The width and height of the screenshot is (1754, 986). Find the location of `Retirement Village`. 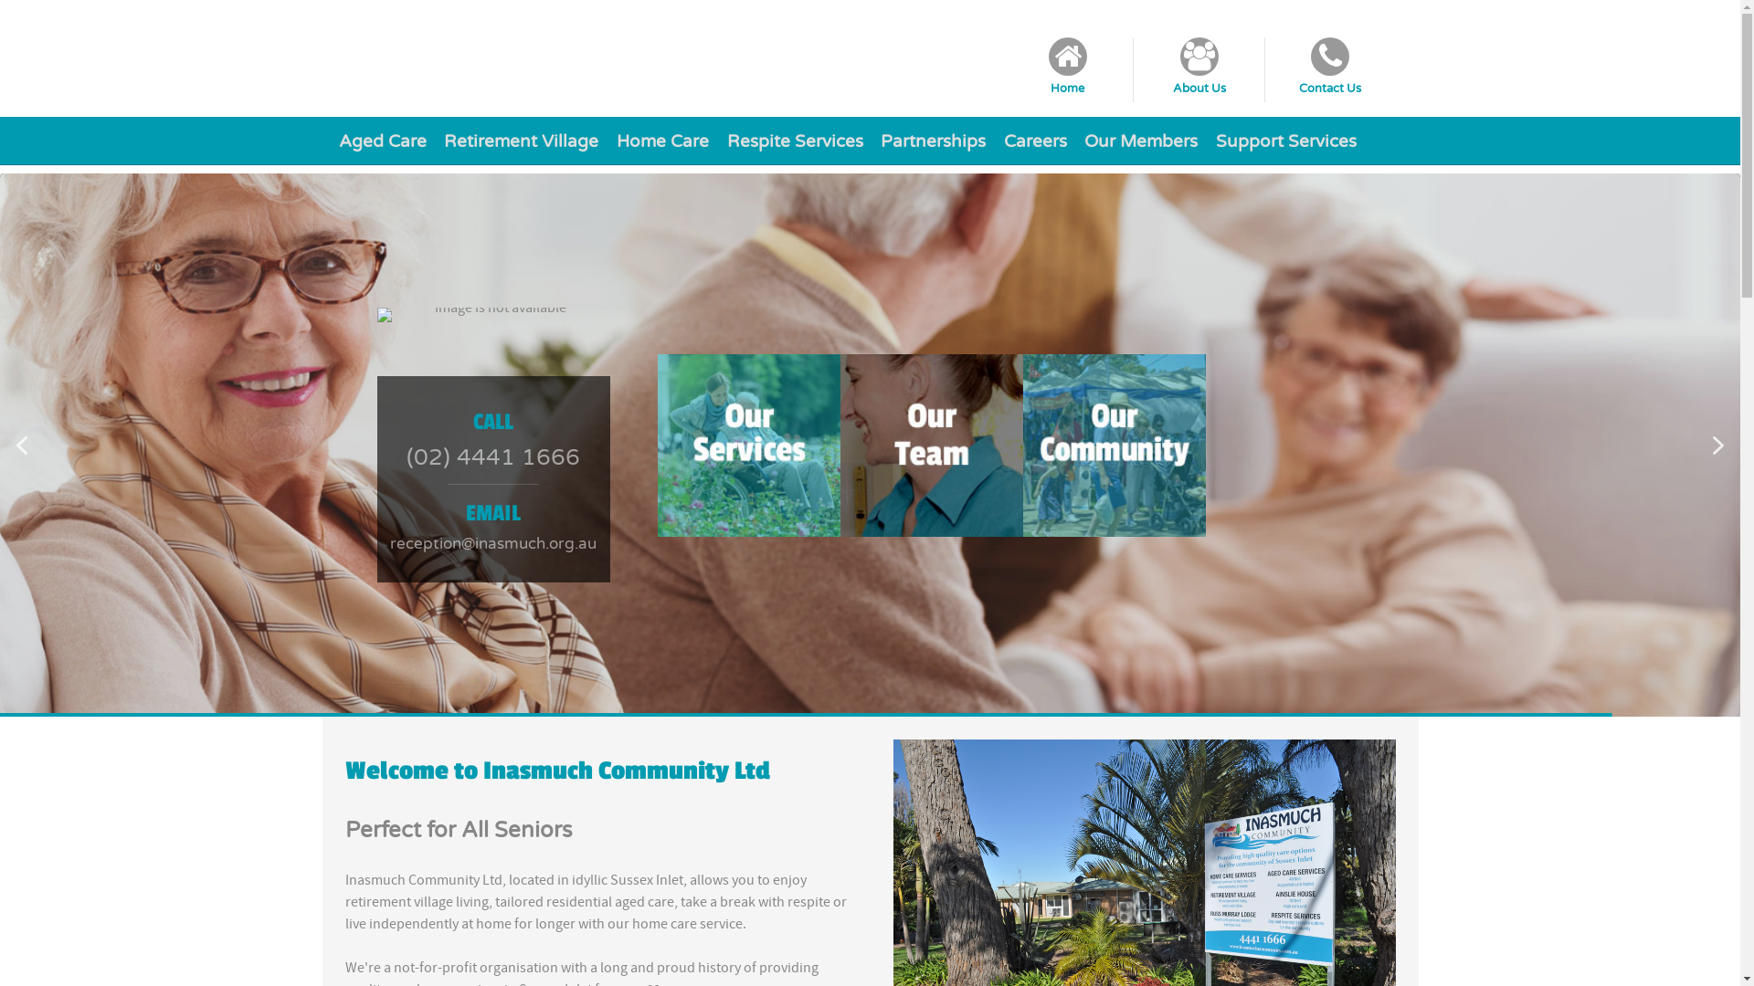

Retirement Village is located at coordinates (522, 141).